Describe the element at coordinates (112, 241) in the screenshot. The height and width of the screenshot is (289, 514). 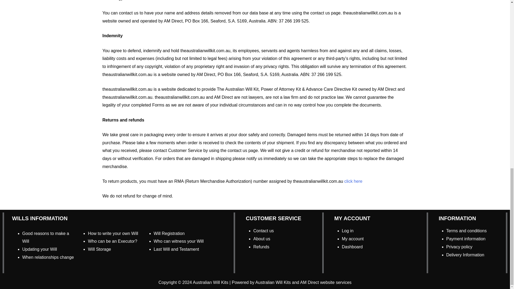
I see `Who can be an Executor?` at that location.